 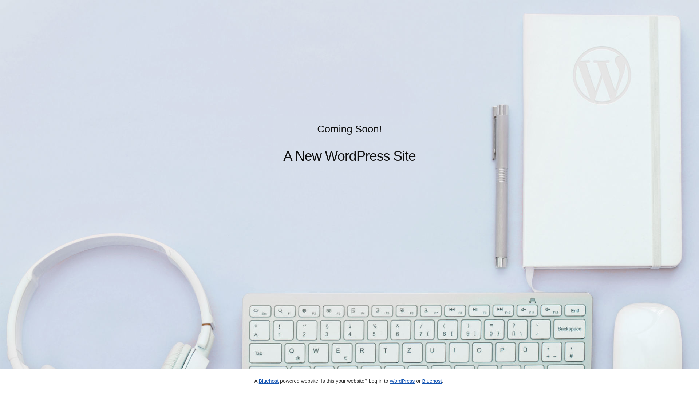 I want to click on Bluehost, so click(x=432, y=381).